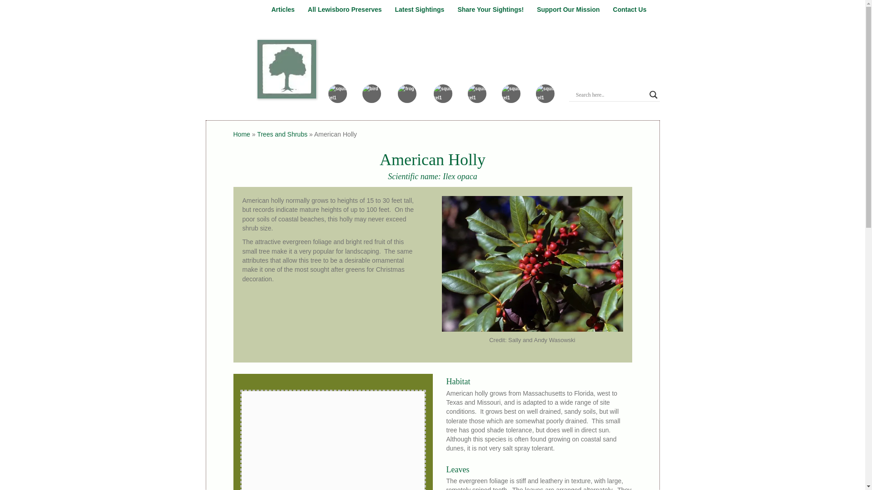 Image resolution: width=872 pixels, height=490 pixels. I want to click on ilex opaca, so click(531, 264).